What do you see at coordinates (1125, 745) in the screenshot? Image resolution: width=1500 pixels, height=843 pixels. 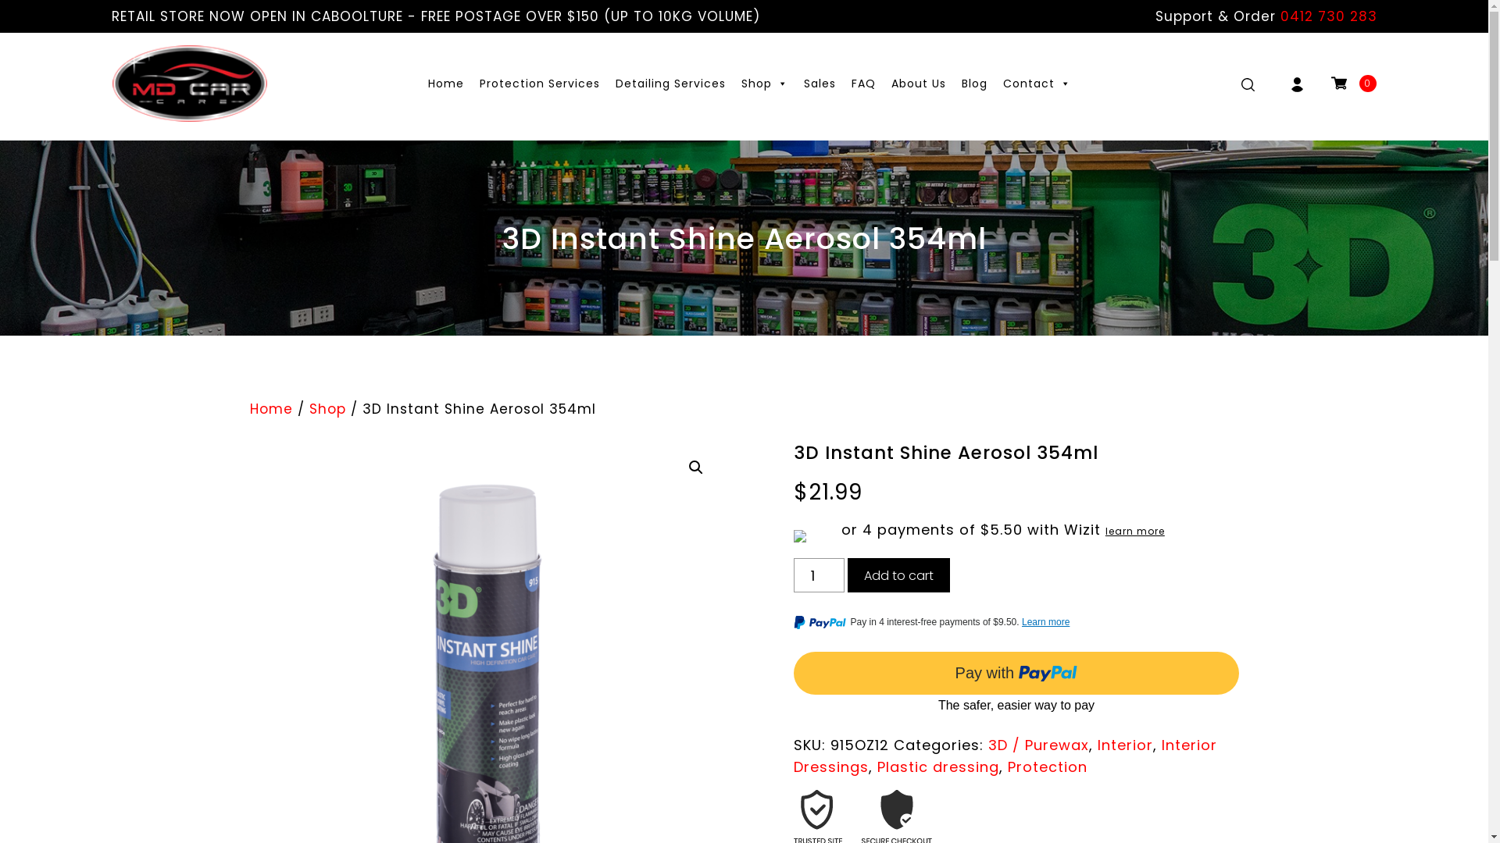 I see `Interior` at bounding box center [1125, 745].